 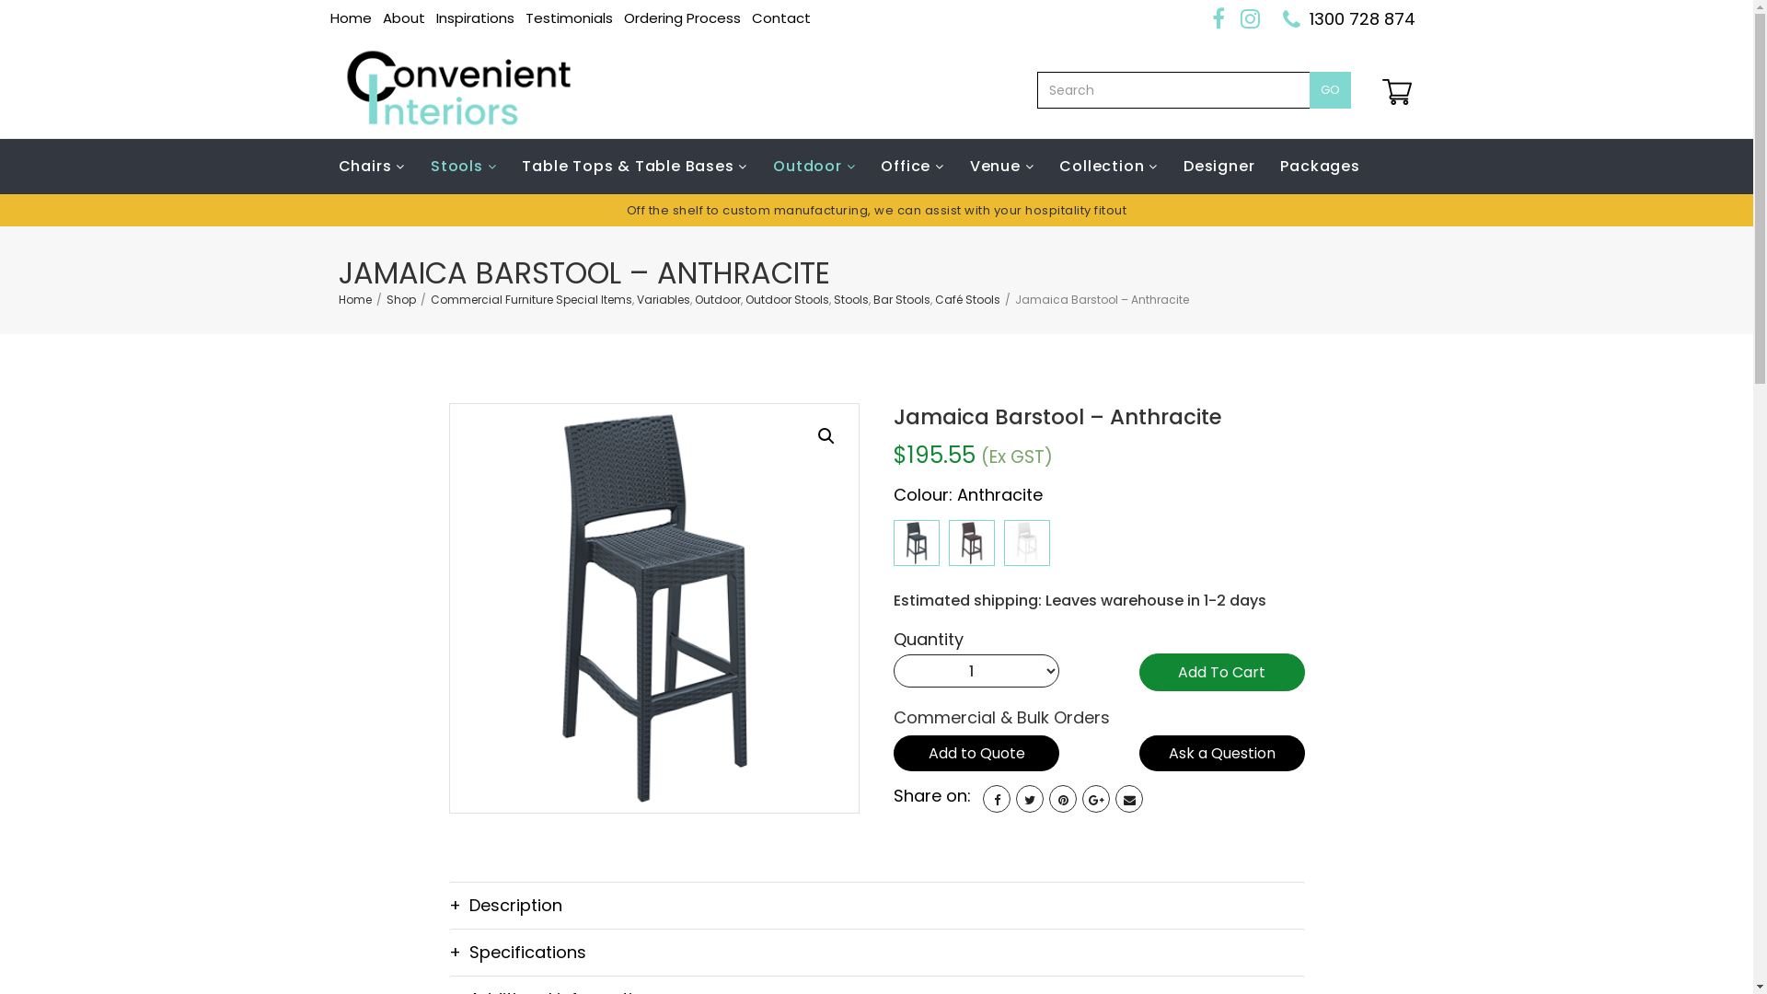 What do you see at coordinates (1218, 167) in the screenshot?
I see `Designer` at bounding box center [1218, 167].